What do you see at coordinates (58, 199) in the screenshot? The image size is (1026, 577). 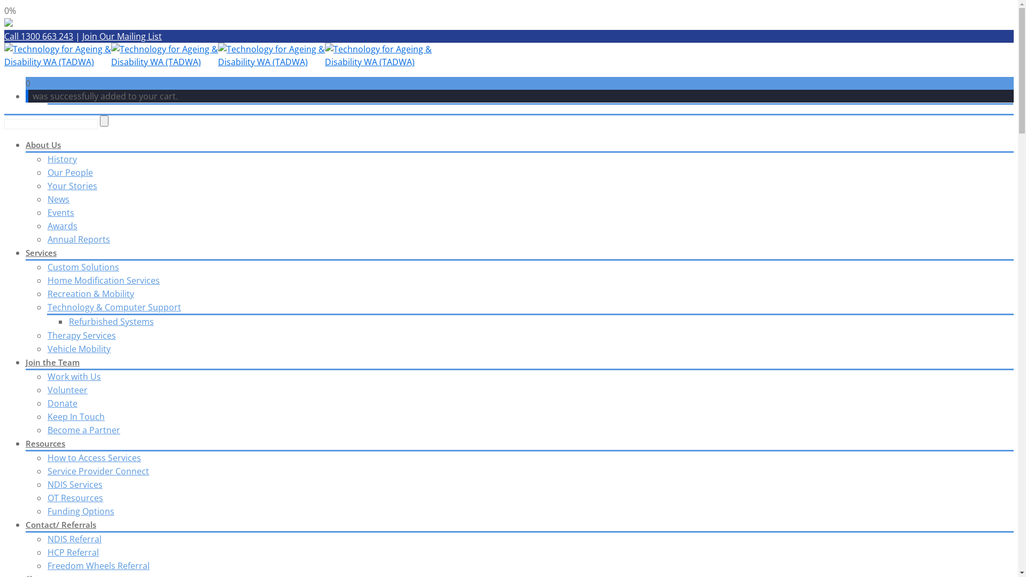 I see `News` at bounding box center [58, 199].